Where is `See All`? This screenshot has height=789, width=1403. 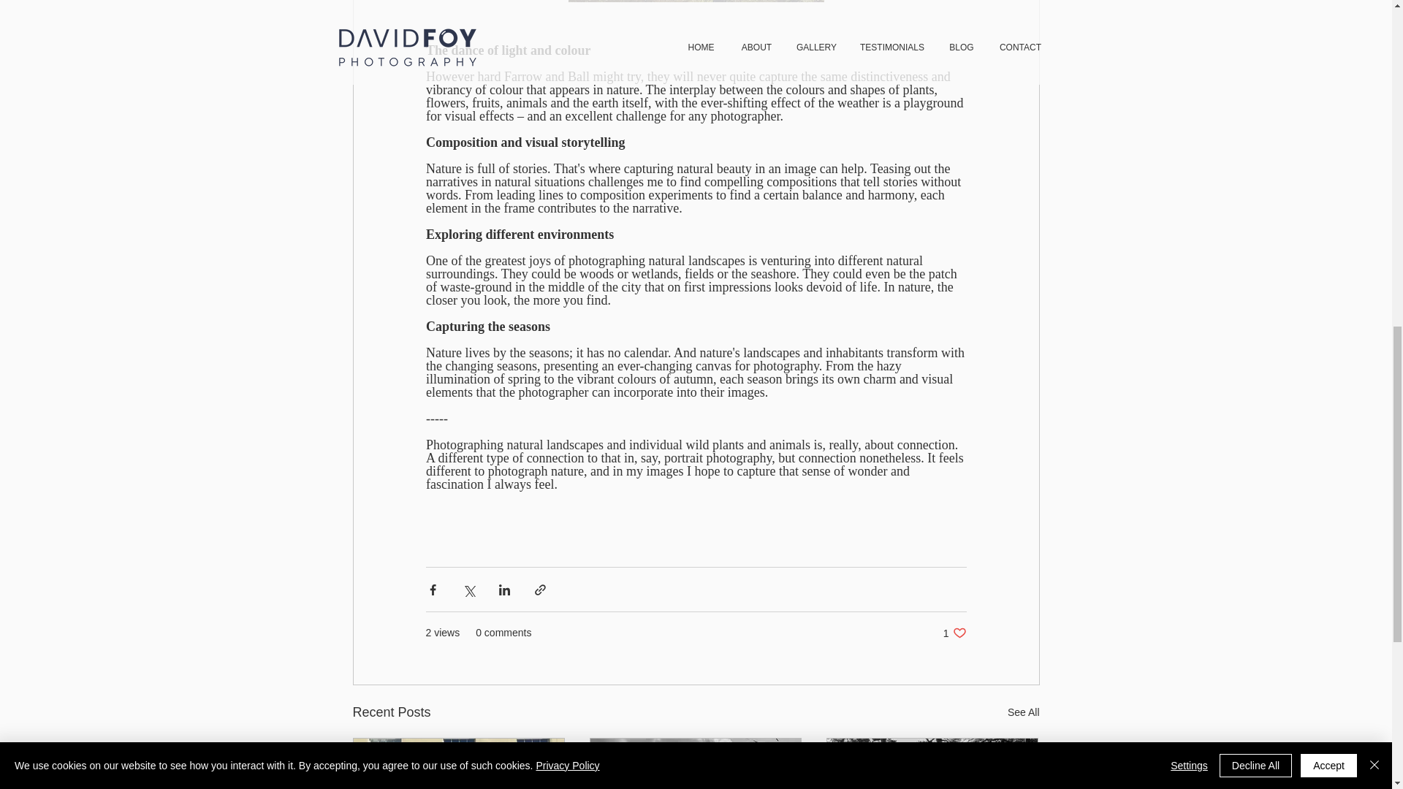
See All is located at coordinates (954, 633).